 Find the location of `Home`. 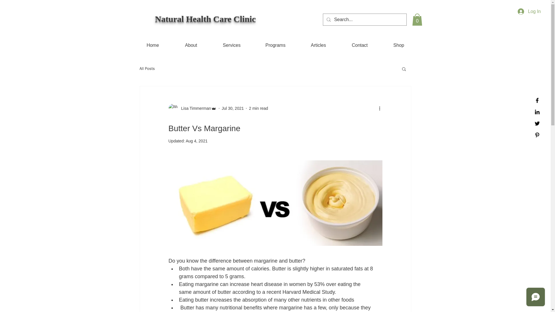

Home is located at coordinates (153, 45).